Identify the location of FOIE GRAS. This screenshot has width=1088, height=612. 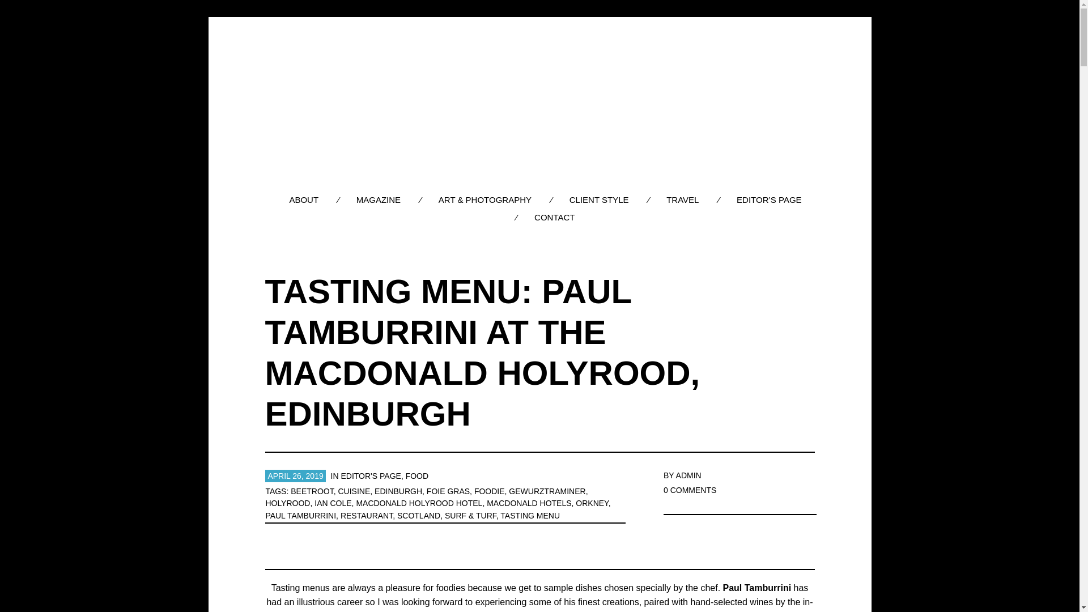
(448, 491).